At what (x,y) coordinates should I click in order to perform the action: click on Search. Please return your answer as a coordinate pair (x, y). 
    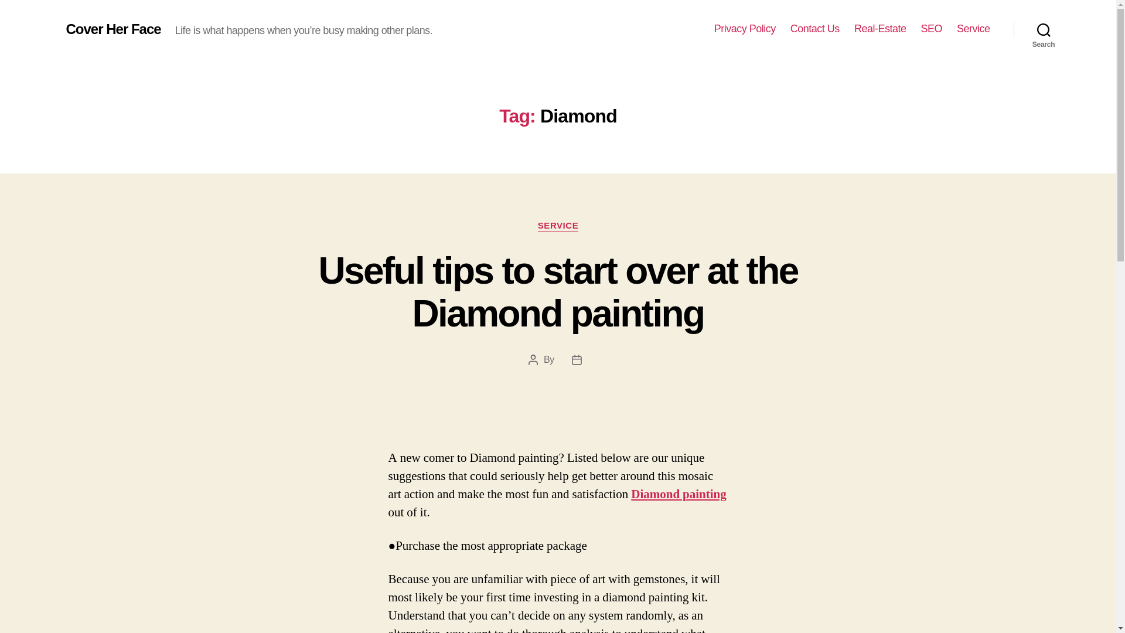
    Looking at the image, I should click on (1044, 29).